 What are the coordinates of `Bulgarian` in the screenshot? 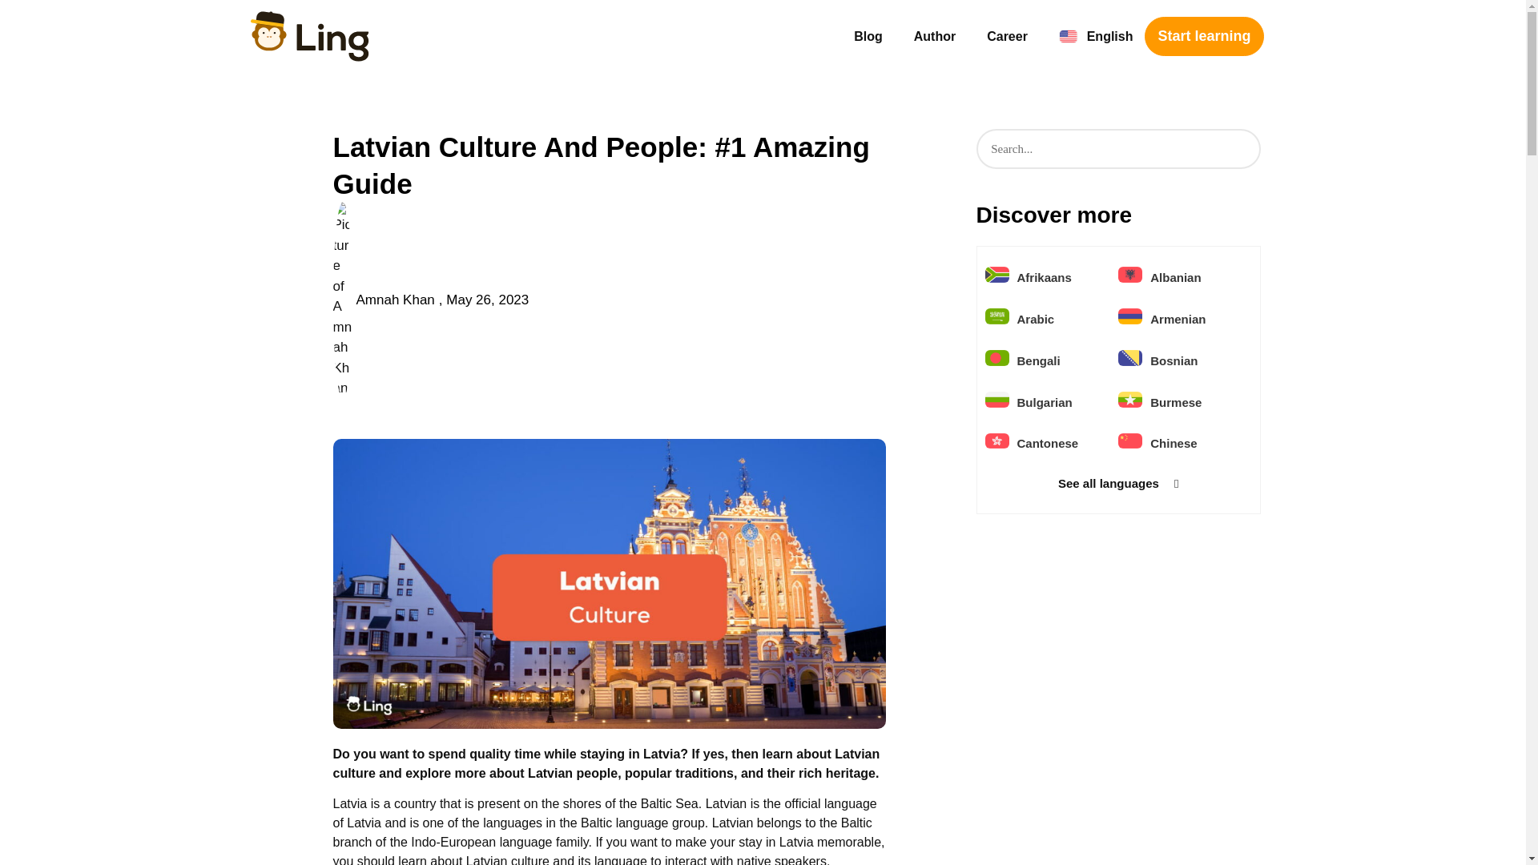 It's located at (1045, 402).